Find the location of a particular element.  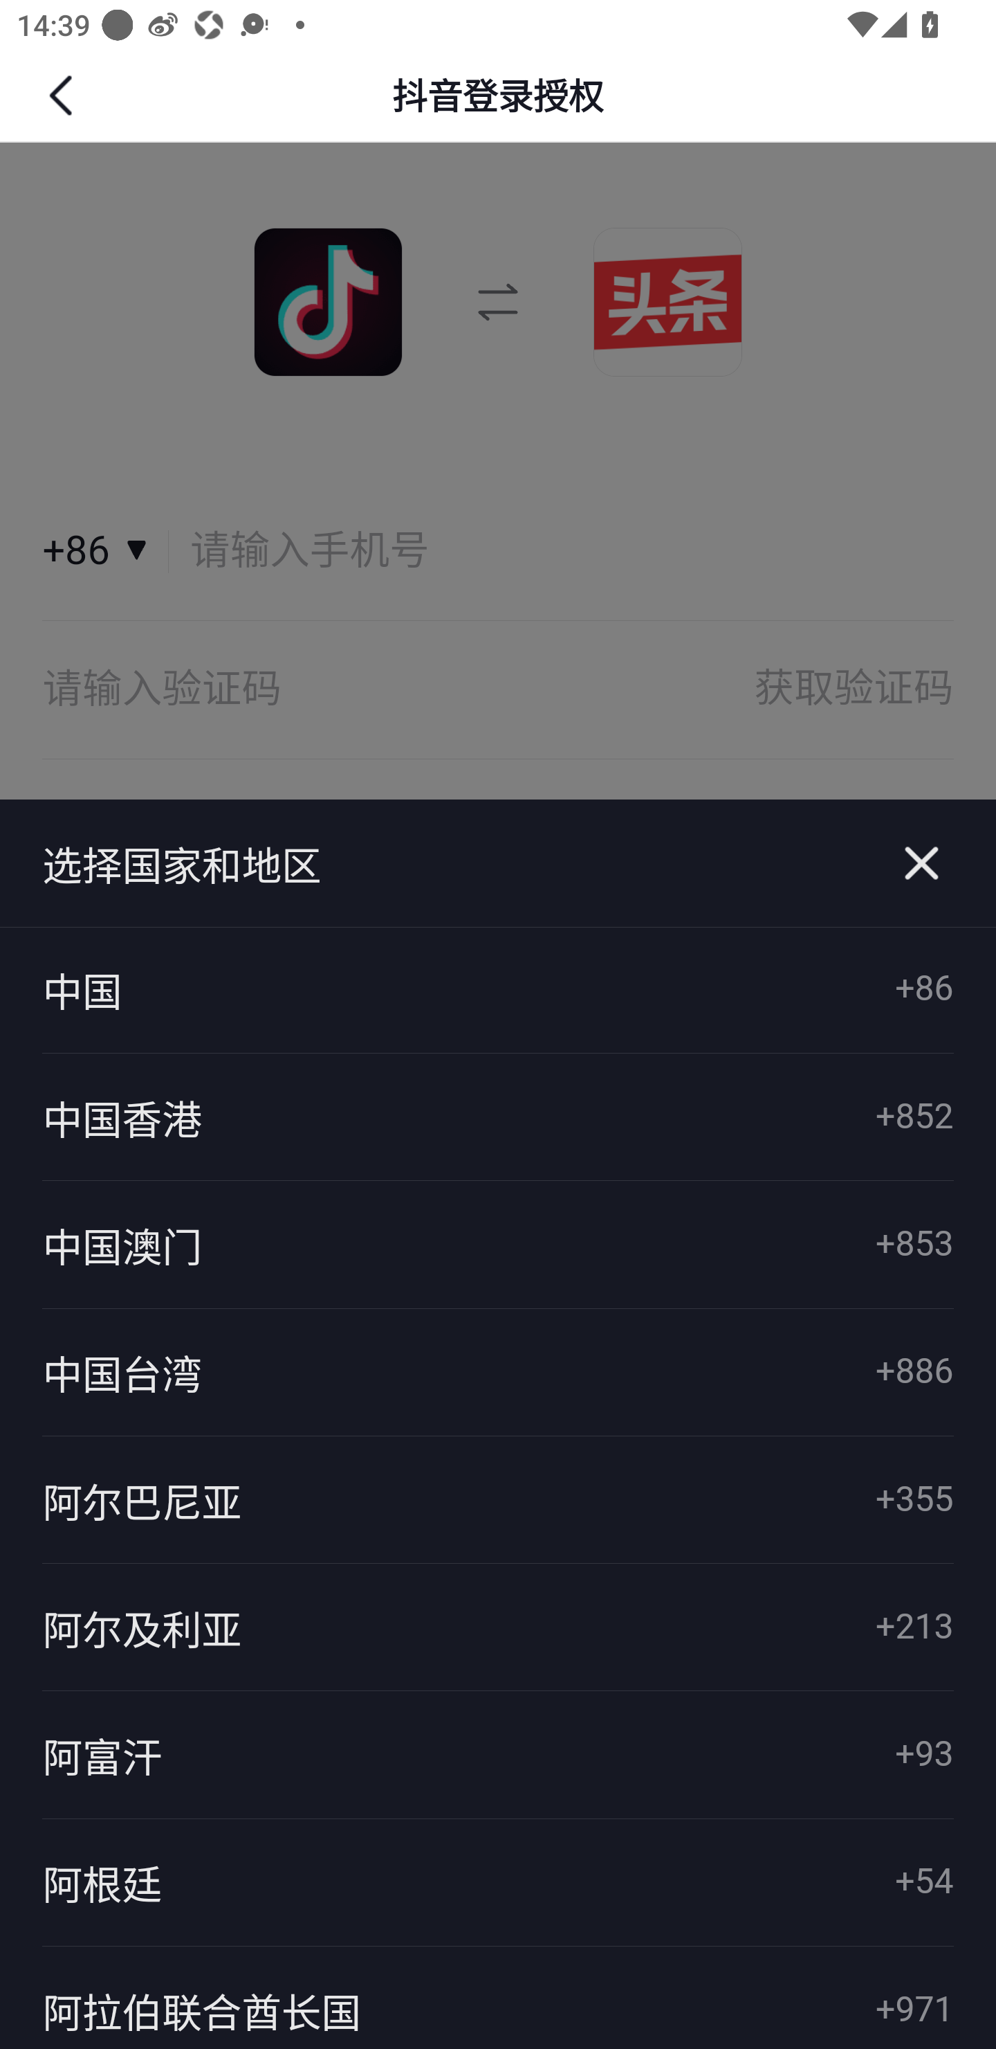

中国+86 is located at coordinates (498, 990).